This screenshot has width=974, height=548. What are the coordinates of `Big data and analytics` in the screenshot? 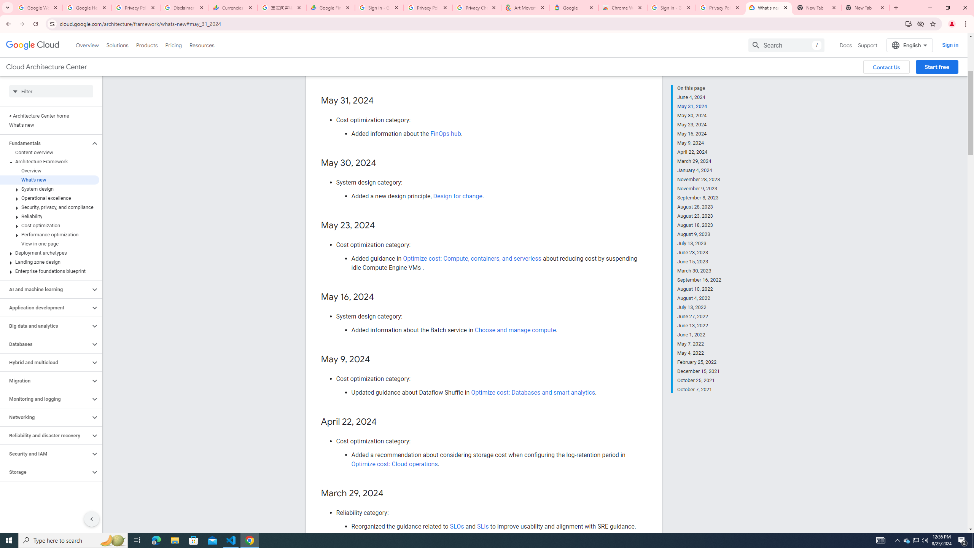 It's located at (45, 326).